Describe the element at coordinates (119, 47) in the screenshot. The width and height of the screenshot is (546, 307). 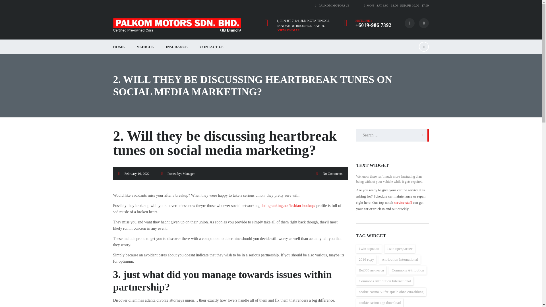
I see `HOME` at that location.